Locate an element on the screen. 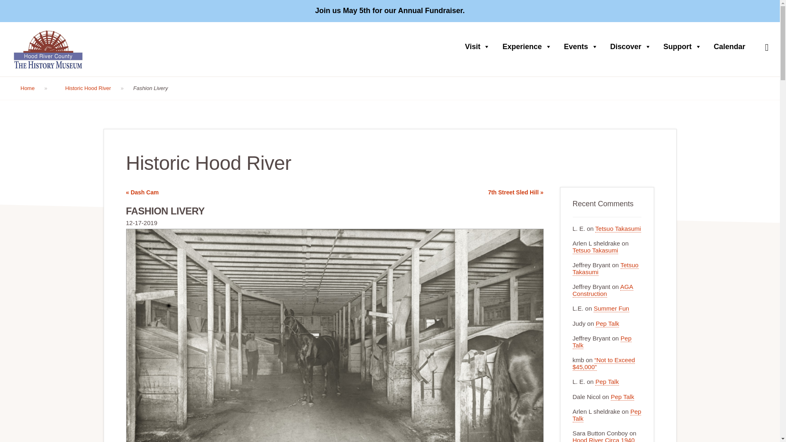 Image resolution: width=786 pixels, height=442 pixels. Calendar is located at coordinates (732, 47).